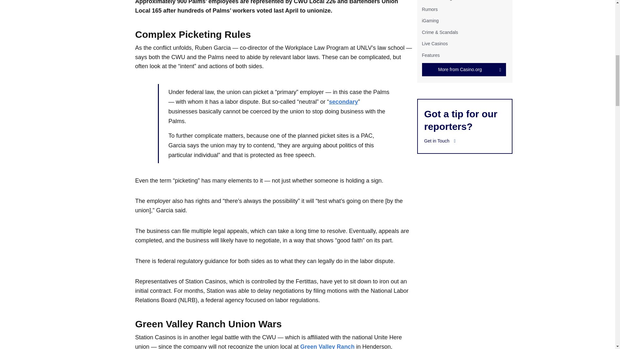 The image size is (620, 349). Describe the element at coordinates (435, 43) in the screenshot. I see `Live Casinos` at that location.